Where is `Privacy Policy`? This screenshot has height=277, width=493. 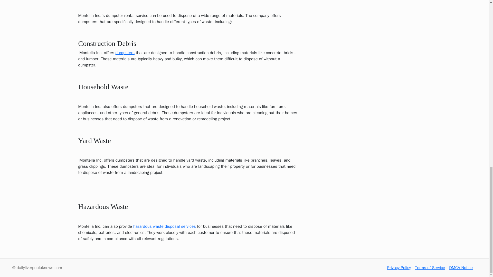 Privacy Policy is located at coordinates (399, 268).